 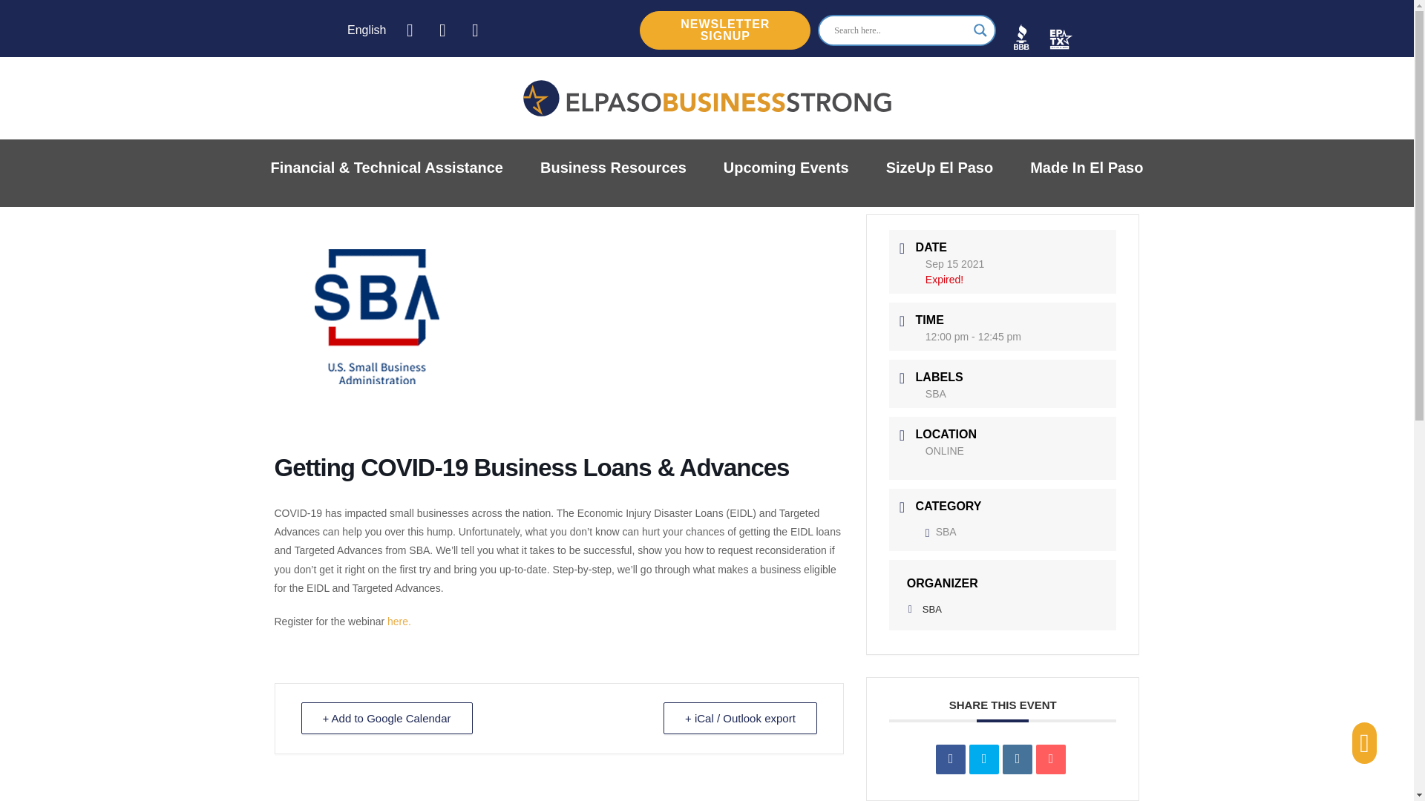 What do you see at coordinates (983, 759) in the screenshot?
I see `Tweet` at bounding box center [983, 759].